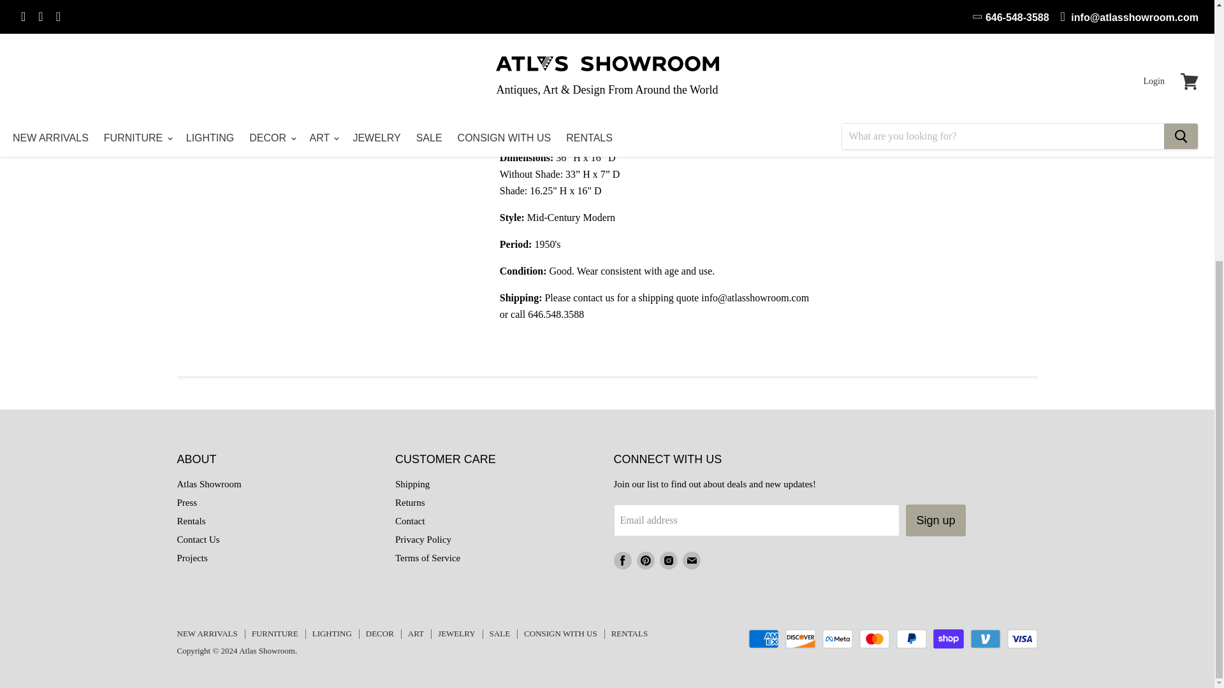  Describe the element at coordinates (763, 639) in the screenshot. I see `American Express` at that location.